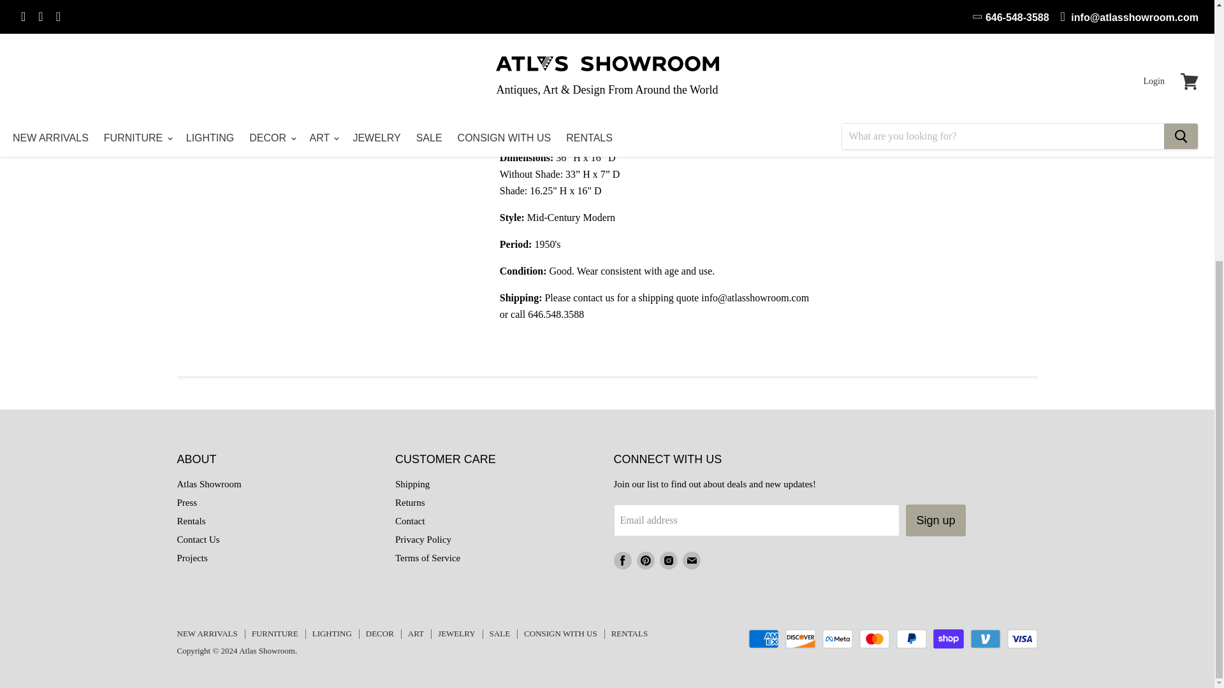  Describe the element at coordinates (763, 639) in the screenshot. I see `American Express` at that location.